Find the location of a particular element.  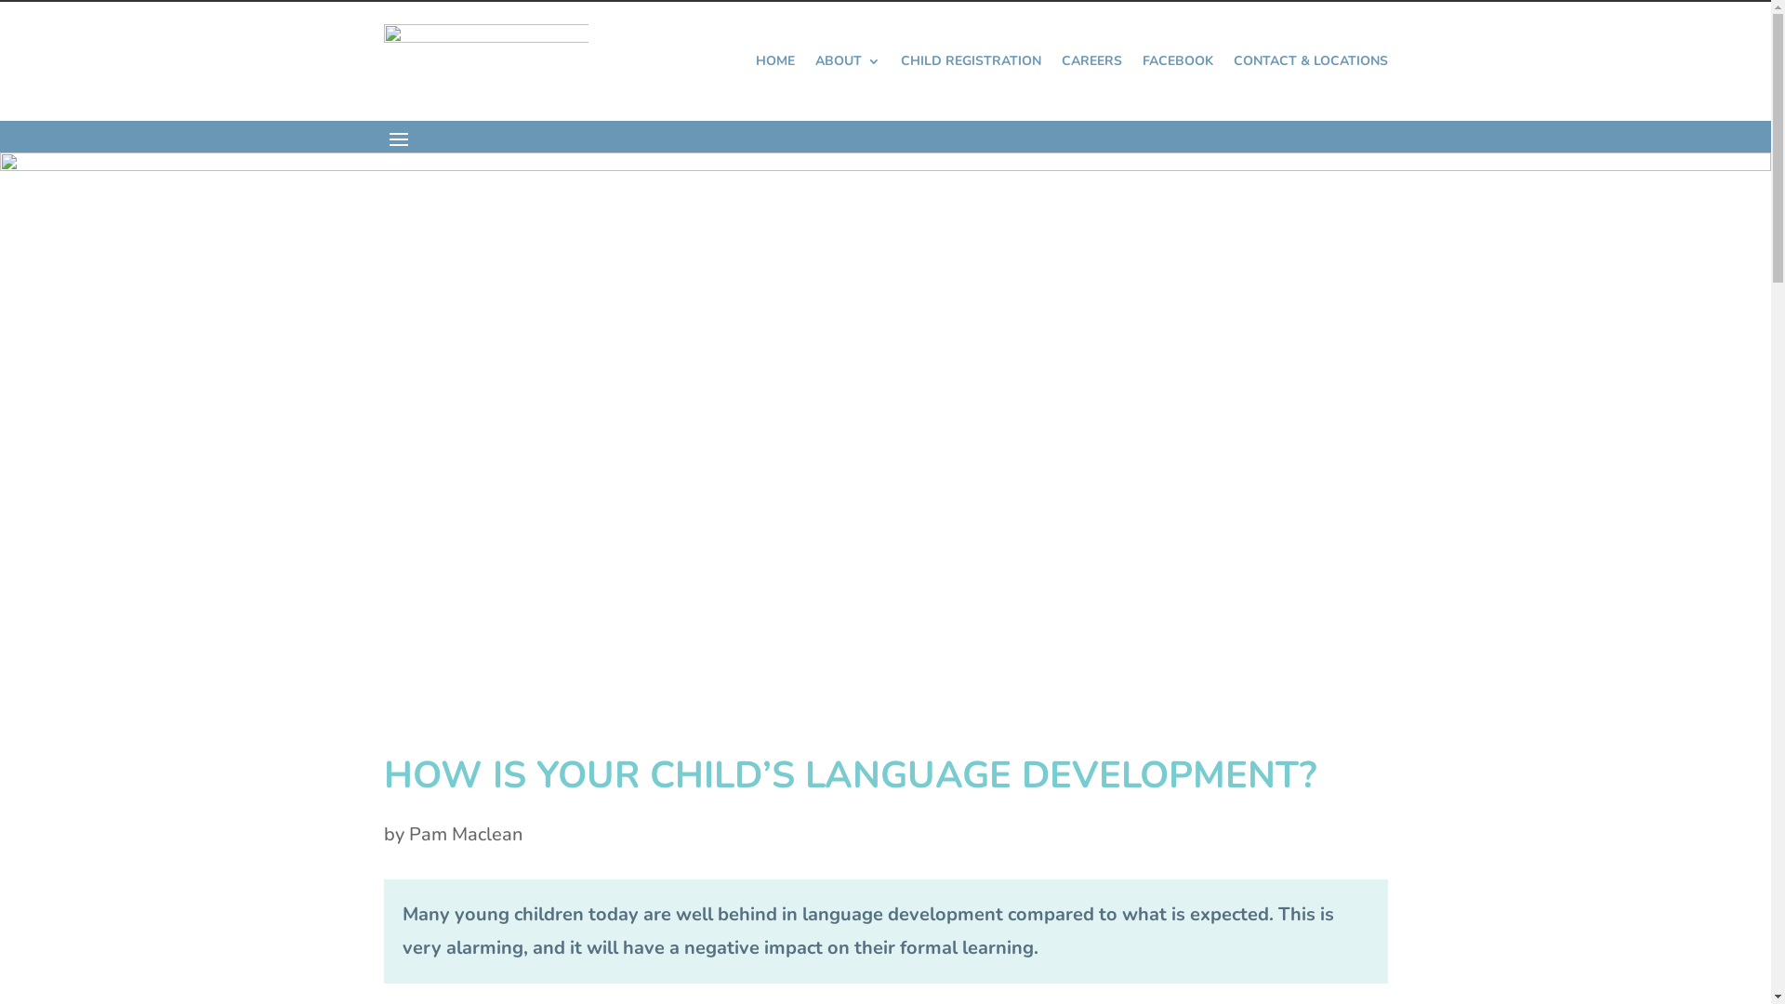

FACEBOOK is located at coordinates (1177, 61).